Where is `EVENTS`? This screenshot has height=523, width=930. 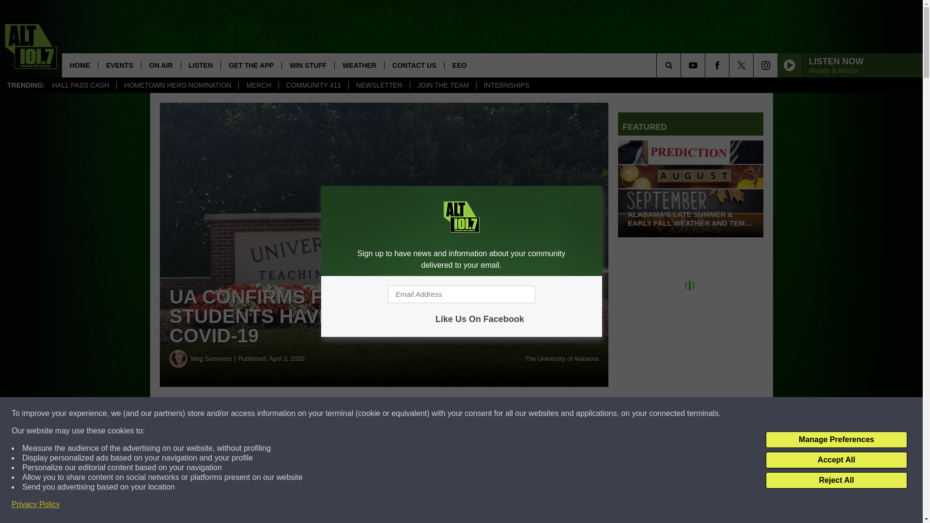 EVENTS is located at coordinates (119, 65).